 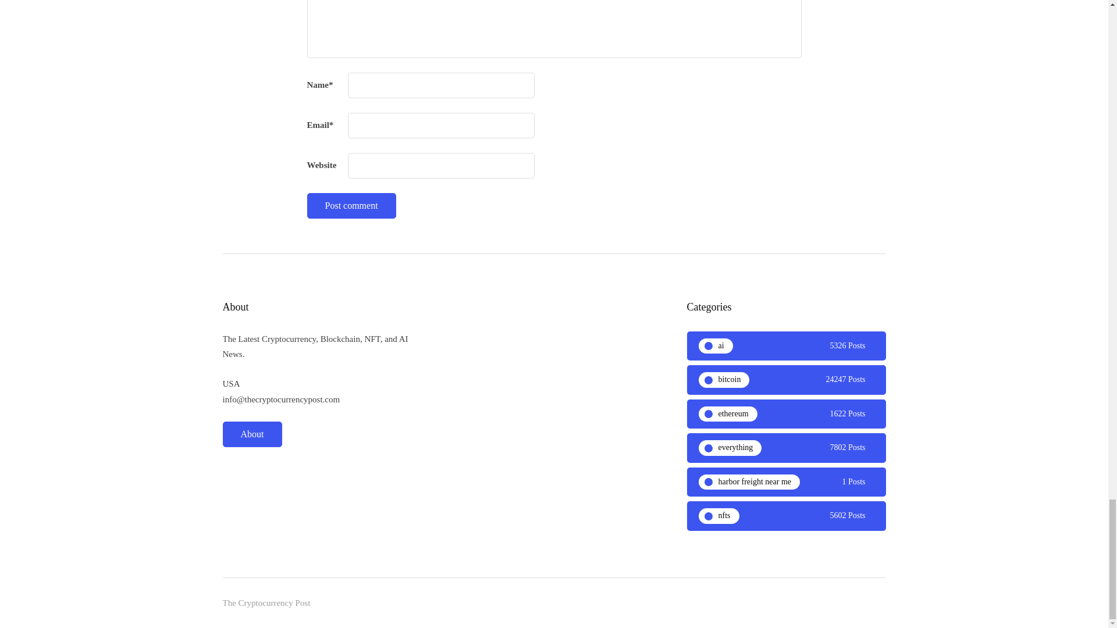 I want to click on Post comment, so click(x=351, y=205).